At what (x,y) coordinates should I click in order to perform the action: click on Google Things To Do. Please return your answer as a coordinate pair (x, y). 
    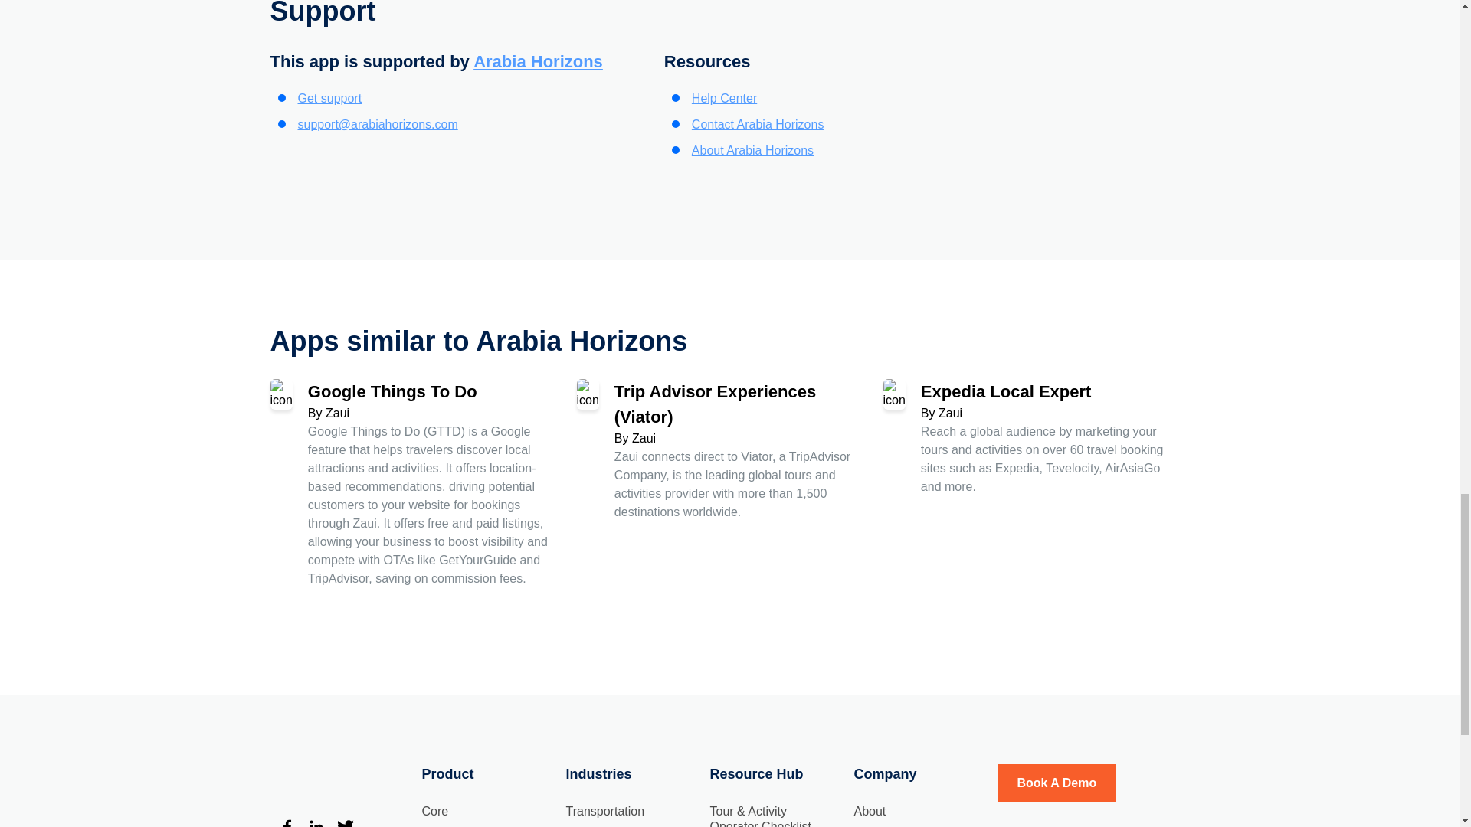
    Looking at the image, I should click on (392, 391).